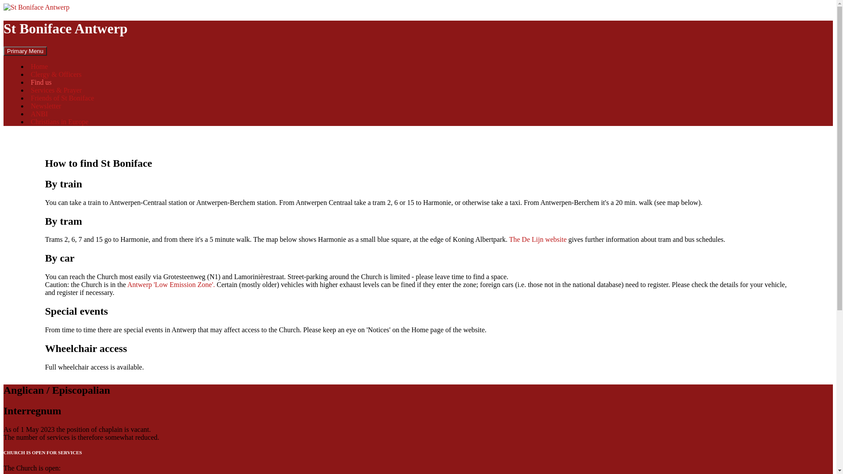  Describe the element at coordinates (46, 106) in the screenshot. I see `Newsletter` at that location.